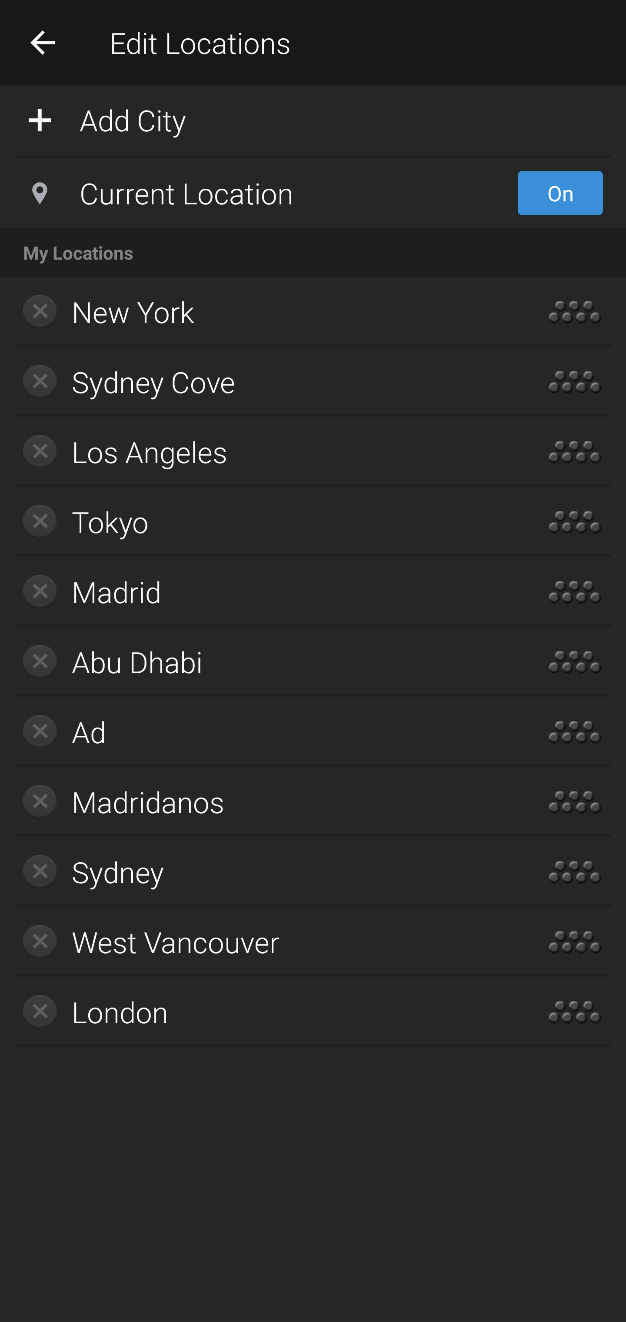  What do you see at coordinates (263, 452) in the screenshot?
I see `Delete: Los Angeles Los Angeles` at bounding box center [263, 452].